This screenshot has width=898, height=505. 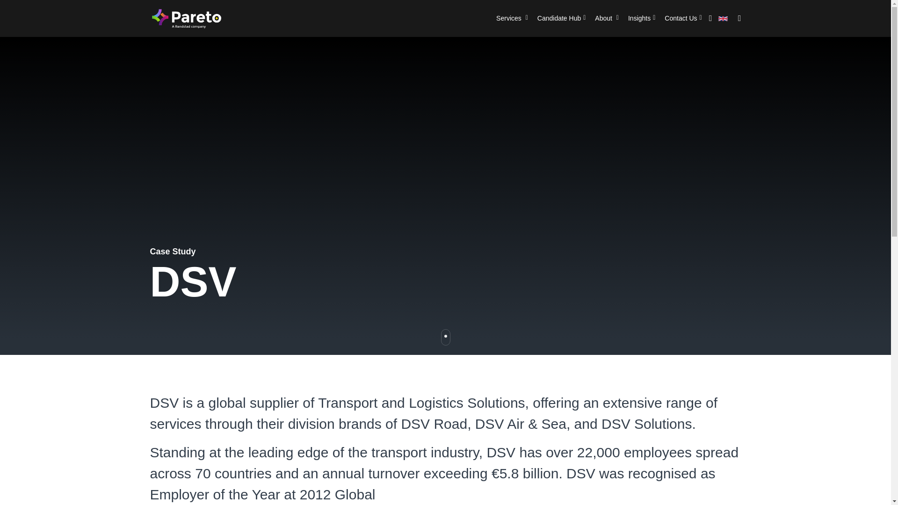 What do you see at coordinates (561, 18) in the screenshot?
I see `Candidate Hub` at bounding box center [561, 18].